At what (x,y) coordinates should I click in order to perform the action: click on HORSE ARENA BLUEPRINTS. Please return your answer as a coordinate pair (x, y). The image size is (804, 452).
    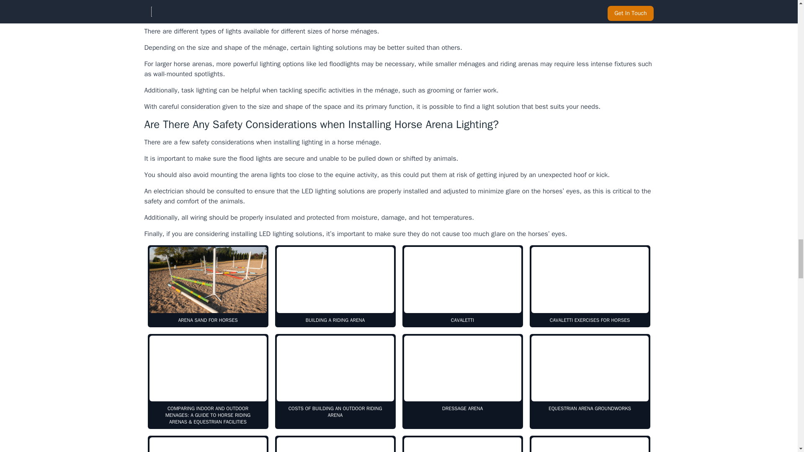
    Looking at the image, I should click on (462, 444).